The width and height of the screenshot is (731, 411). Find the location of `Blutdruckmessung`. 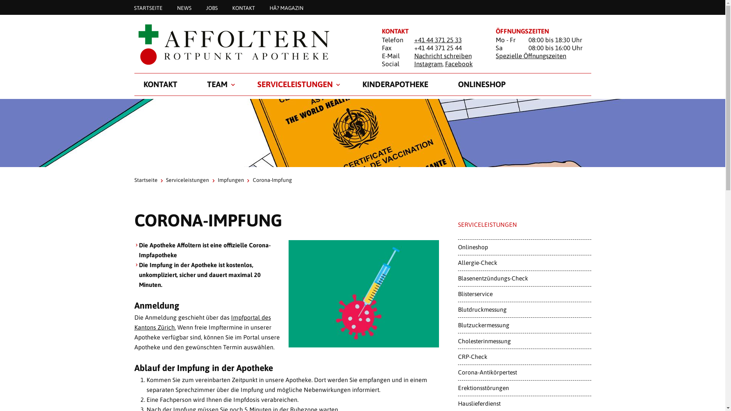

Blutdruckmessung is located at coordinates (524, 310).